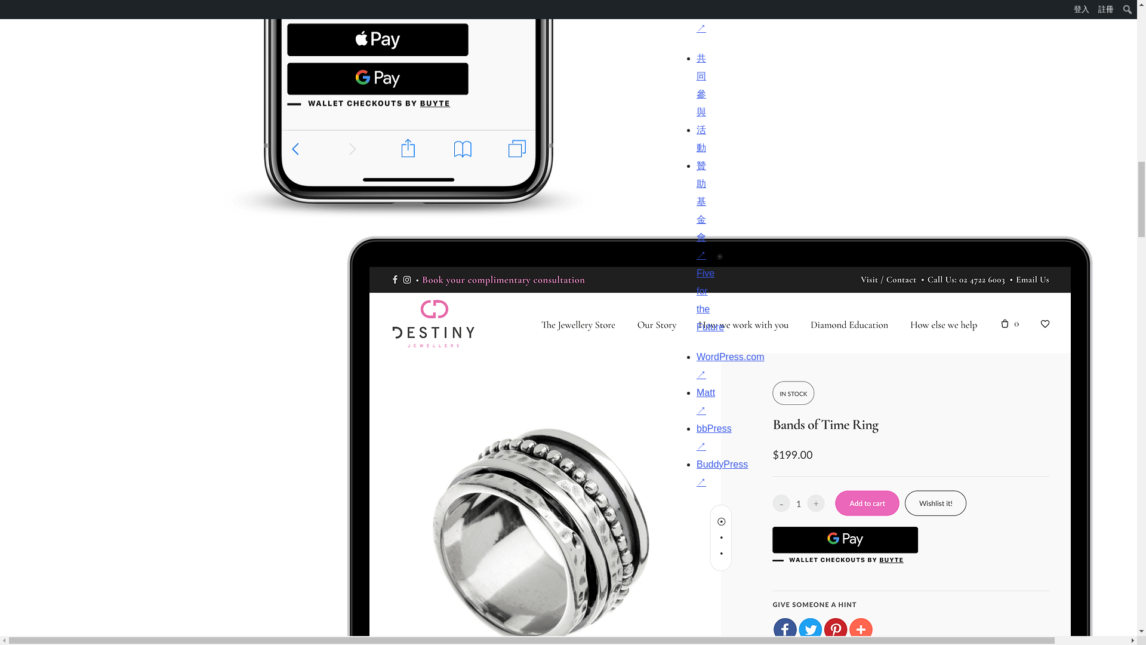 The width and height of the screenshot is (1146, 645). What do you see at coordinates (680, 506) in the screenshot?
I see `WordPress.org` at bounding box center [680, 506].